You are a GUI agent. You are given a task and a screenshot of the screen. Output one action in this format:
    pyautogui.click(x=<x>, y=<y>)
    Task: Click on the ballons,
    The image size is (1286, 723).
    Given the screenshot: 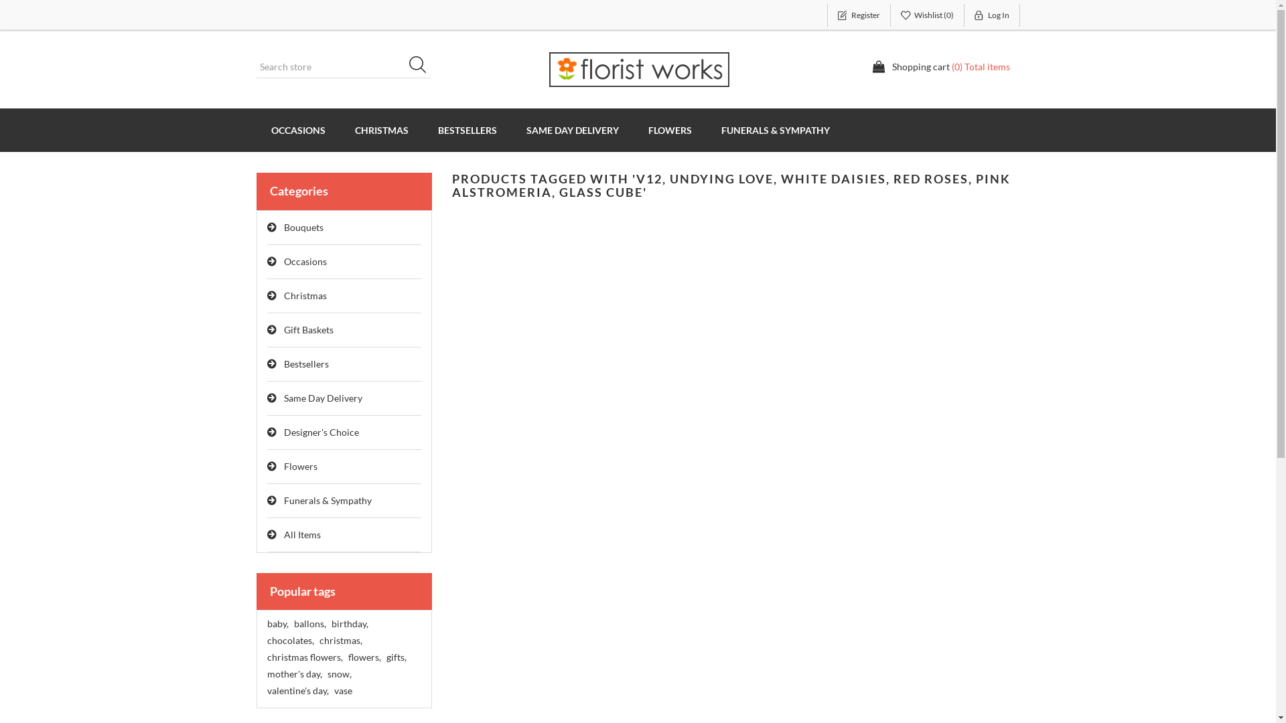 What is the action you would take?
    pyautogui.click(x=309, y=624)
    